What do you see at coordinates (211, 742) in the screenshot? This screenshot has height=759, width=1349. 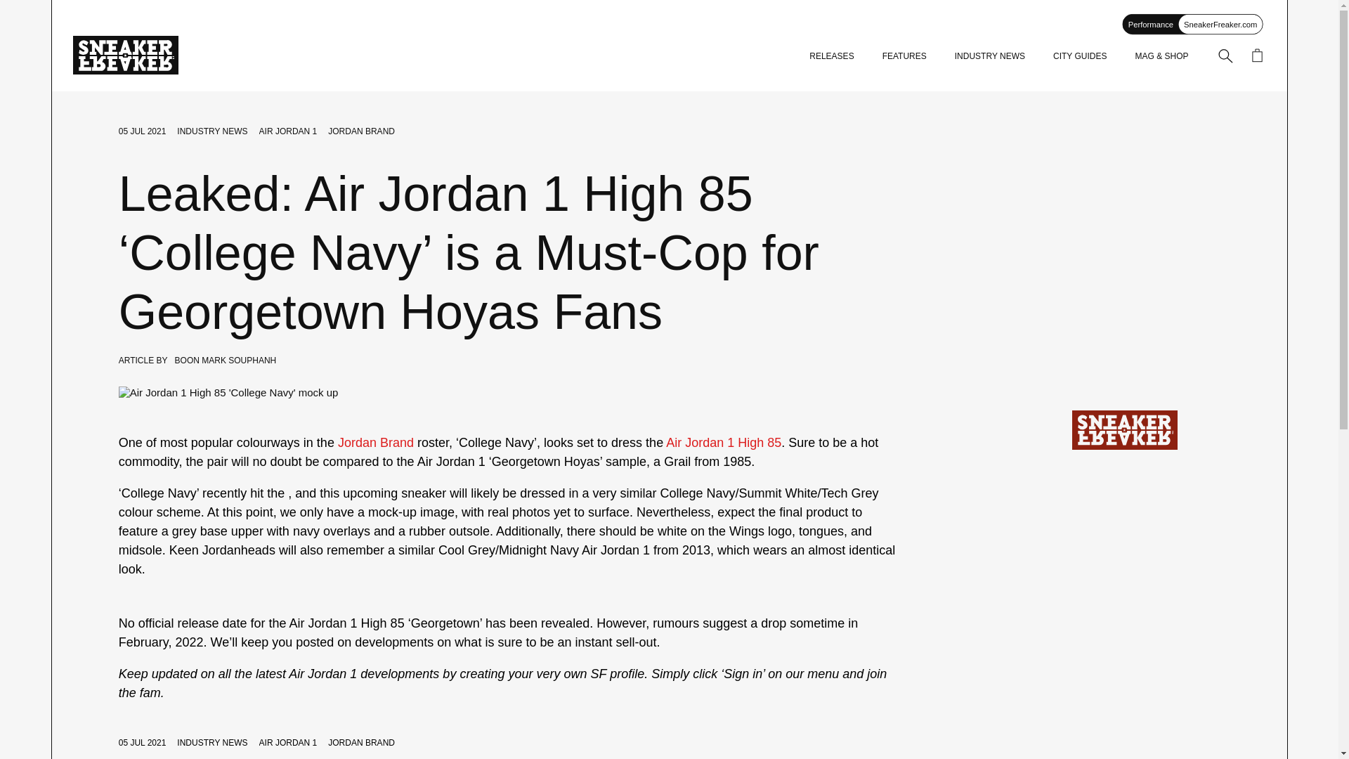 I see `INDUSTRY NEWS` at bounding box center [211, 742].